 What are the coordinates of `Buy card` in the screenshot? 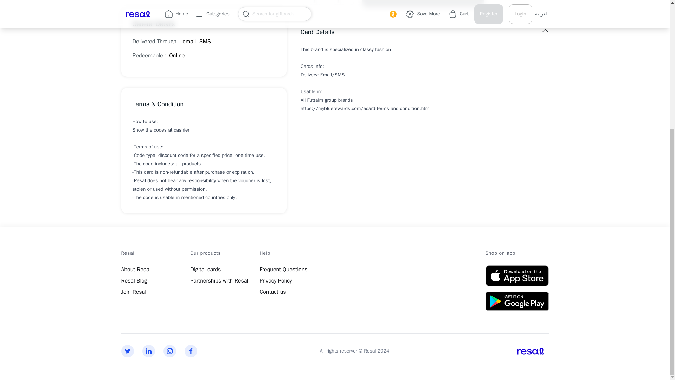 It's located at (520, 4).